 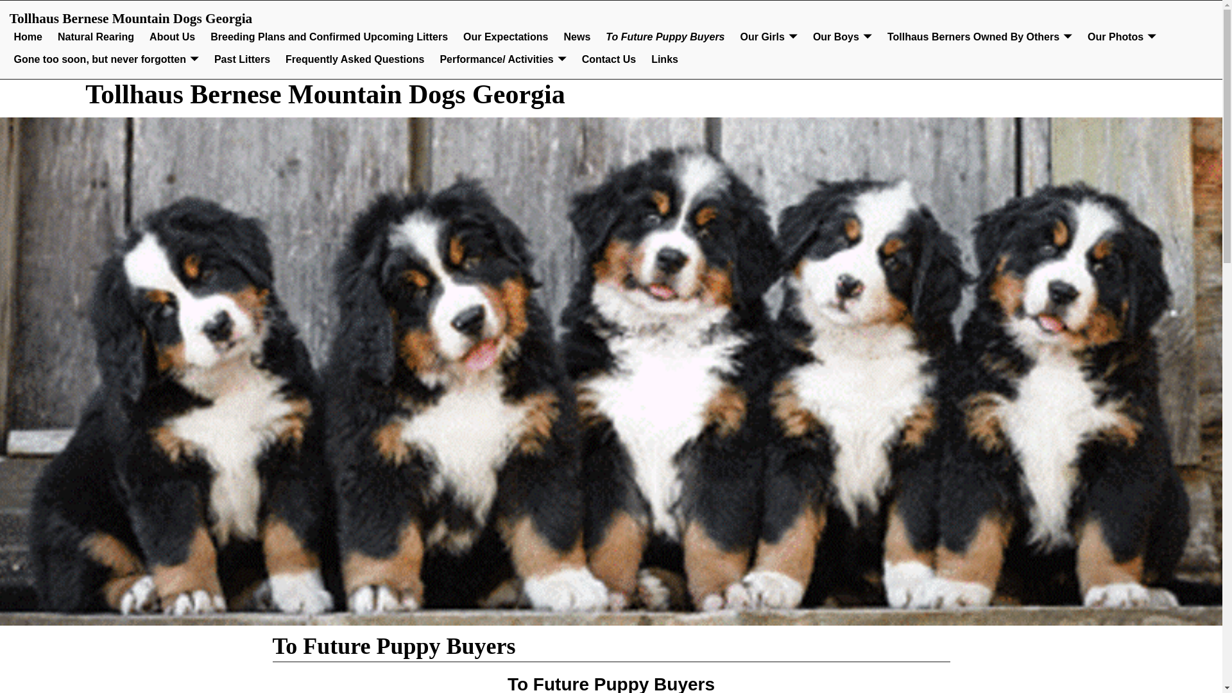 I want to click on Our Boys, so click(x=842, y=37).